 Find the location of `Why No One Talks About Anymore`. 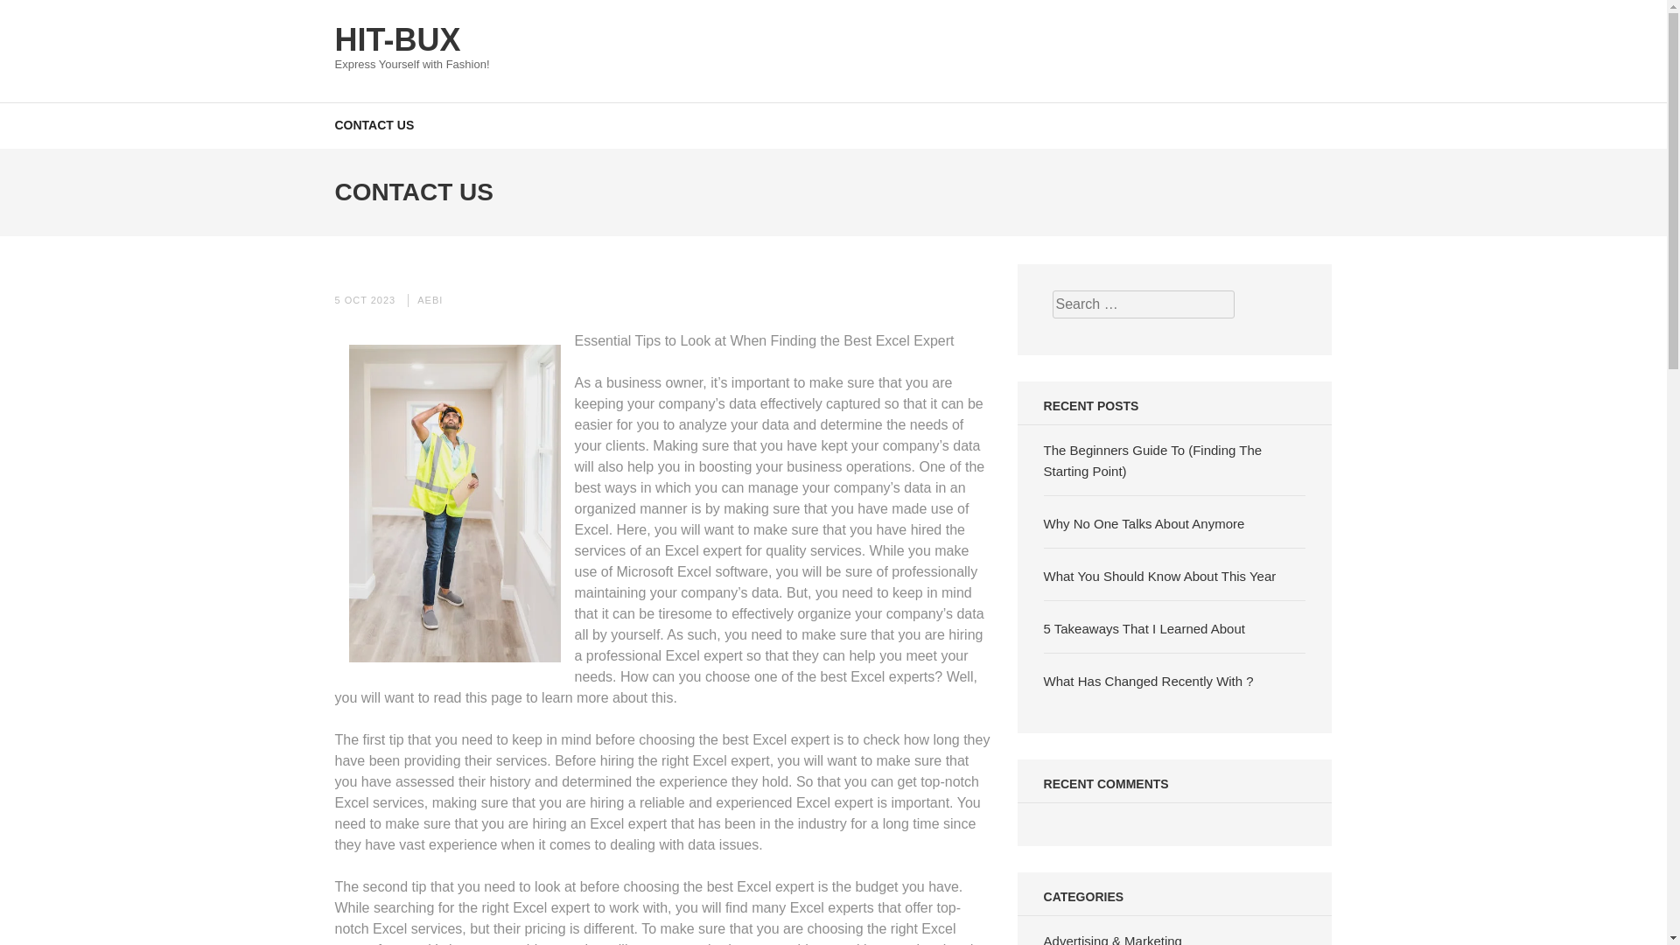

Why No One Talks About Anymore is located at coordinates (1144, 523).